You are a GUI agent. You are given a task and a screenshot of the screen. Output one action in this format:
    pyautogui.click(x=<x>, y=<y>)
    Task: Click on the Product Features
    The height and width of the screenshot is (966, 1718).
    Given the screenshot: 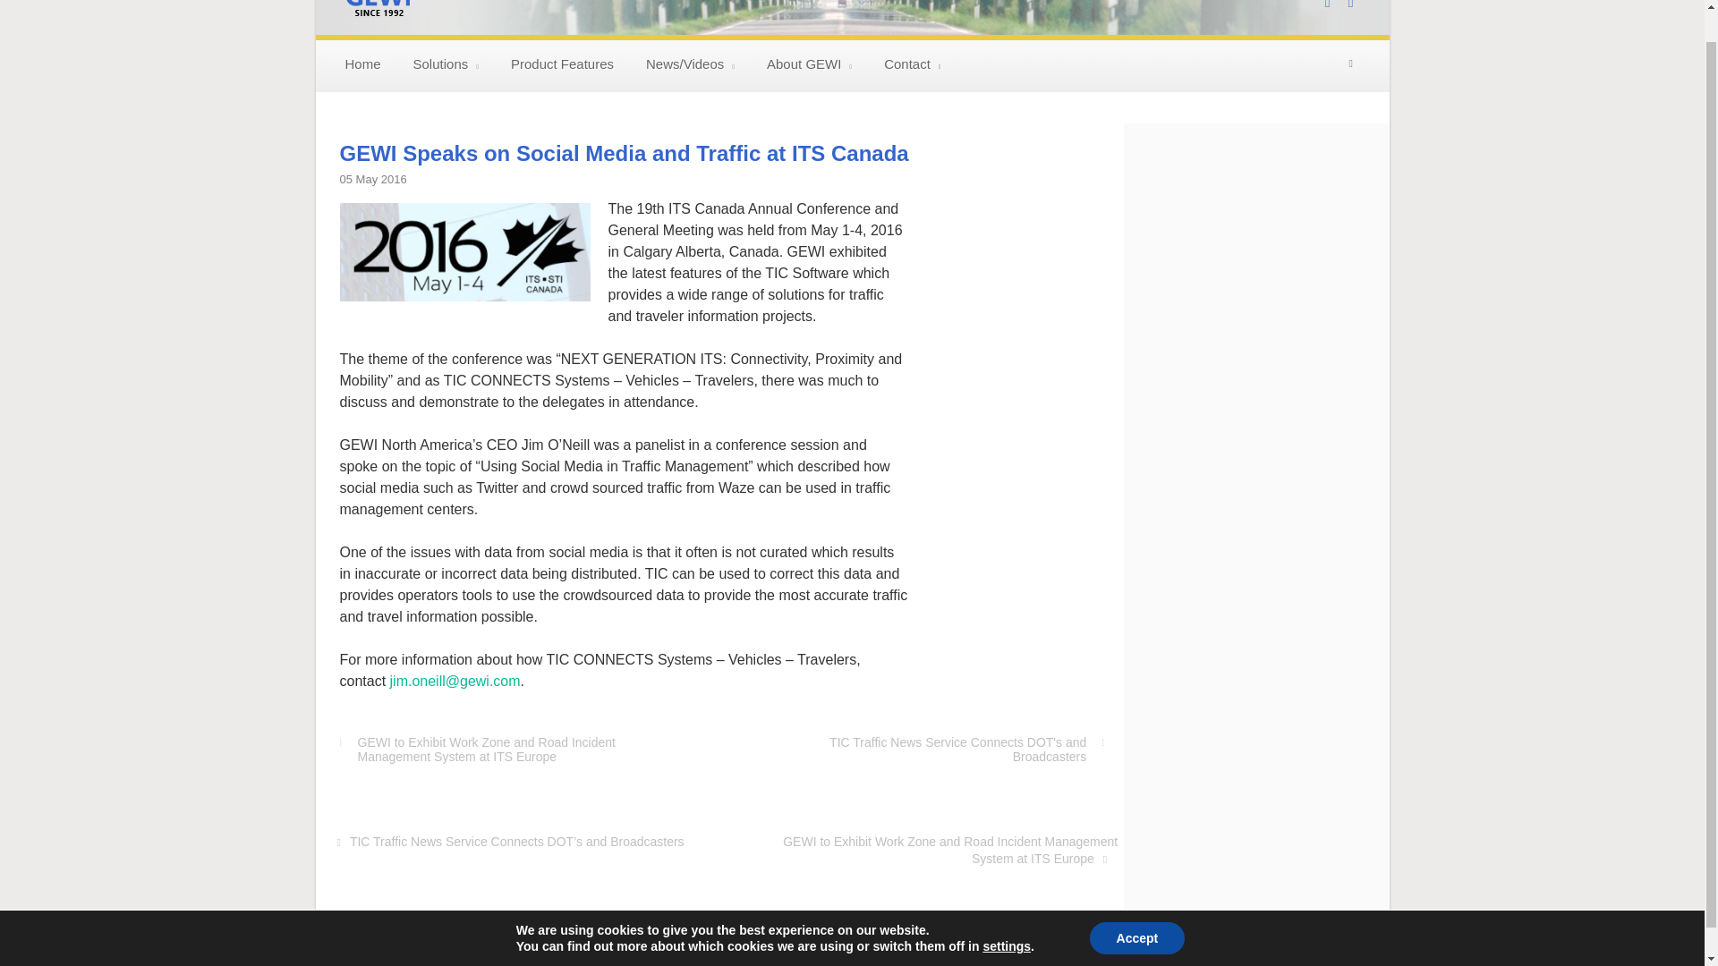 What is the action you would take?
    pyautogui.click(x=562, y=66)
    